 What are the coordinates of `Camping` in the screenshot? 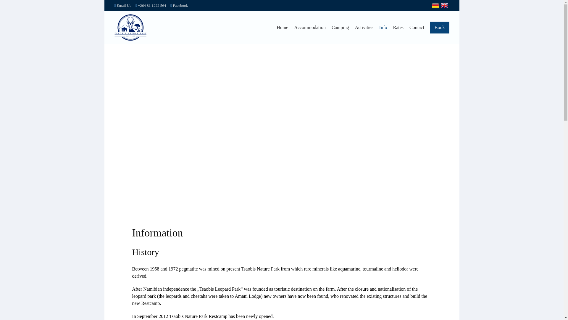 It's located at (340, 28).